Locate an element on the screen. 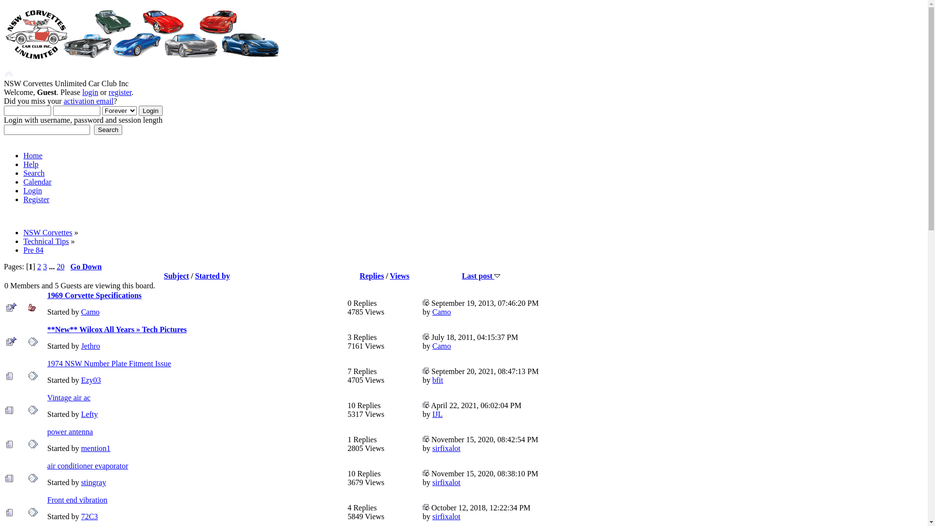  Replies is located at coordinates (372, 276).